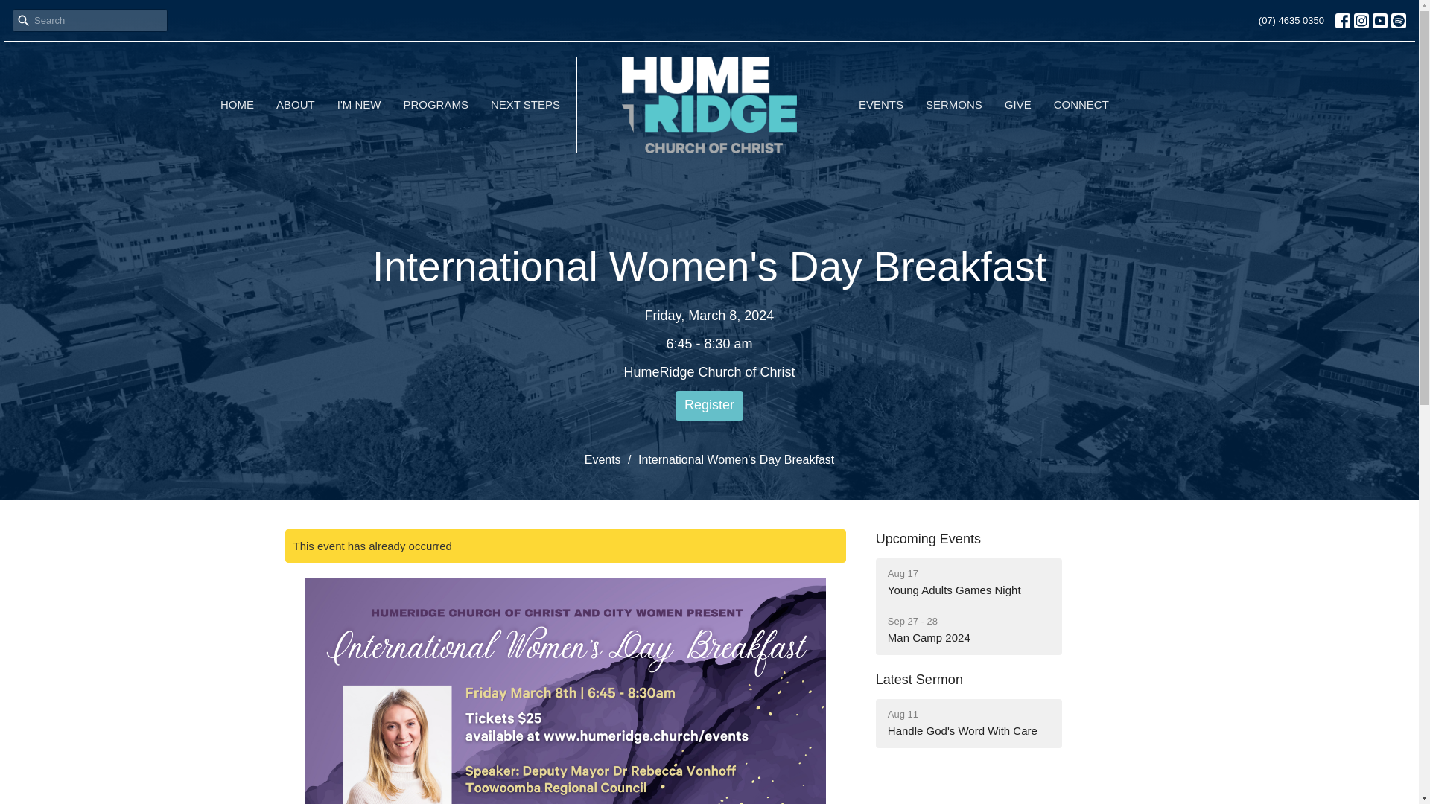 The height and width of the screenshot is (804, 1430). I want to click on I'M NEW, so click(1017, 104).